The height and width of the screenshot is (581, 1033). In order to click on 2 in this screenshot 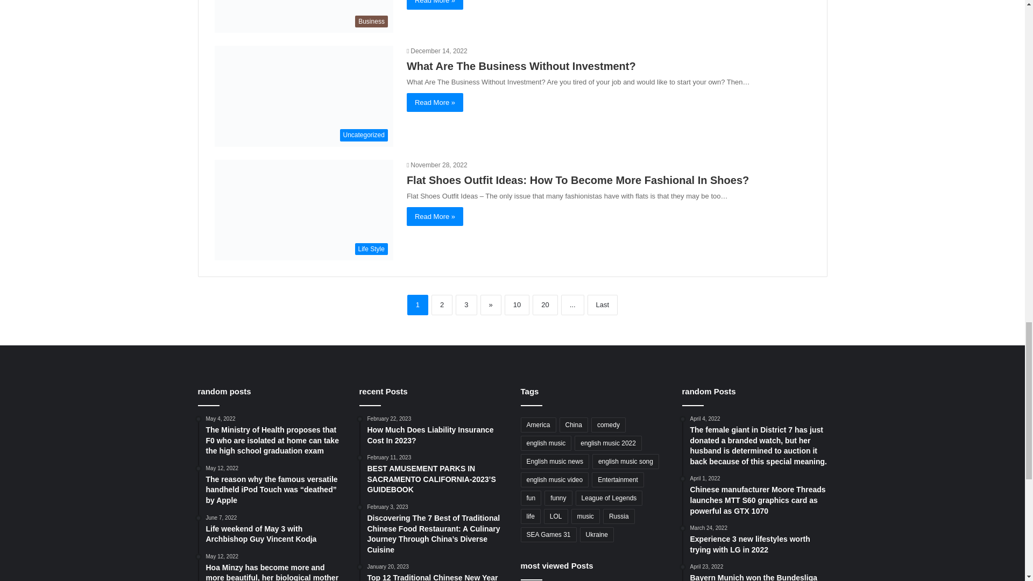, I will do `click(442, 304)`.